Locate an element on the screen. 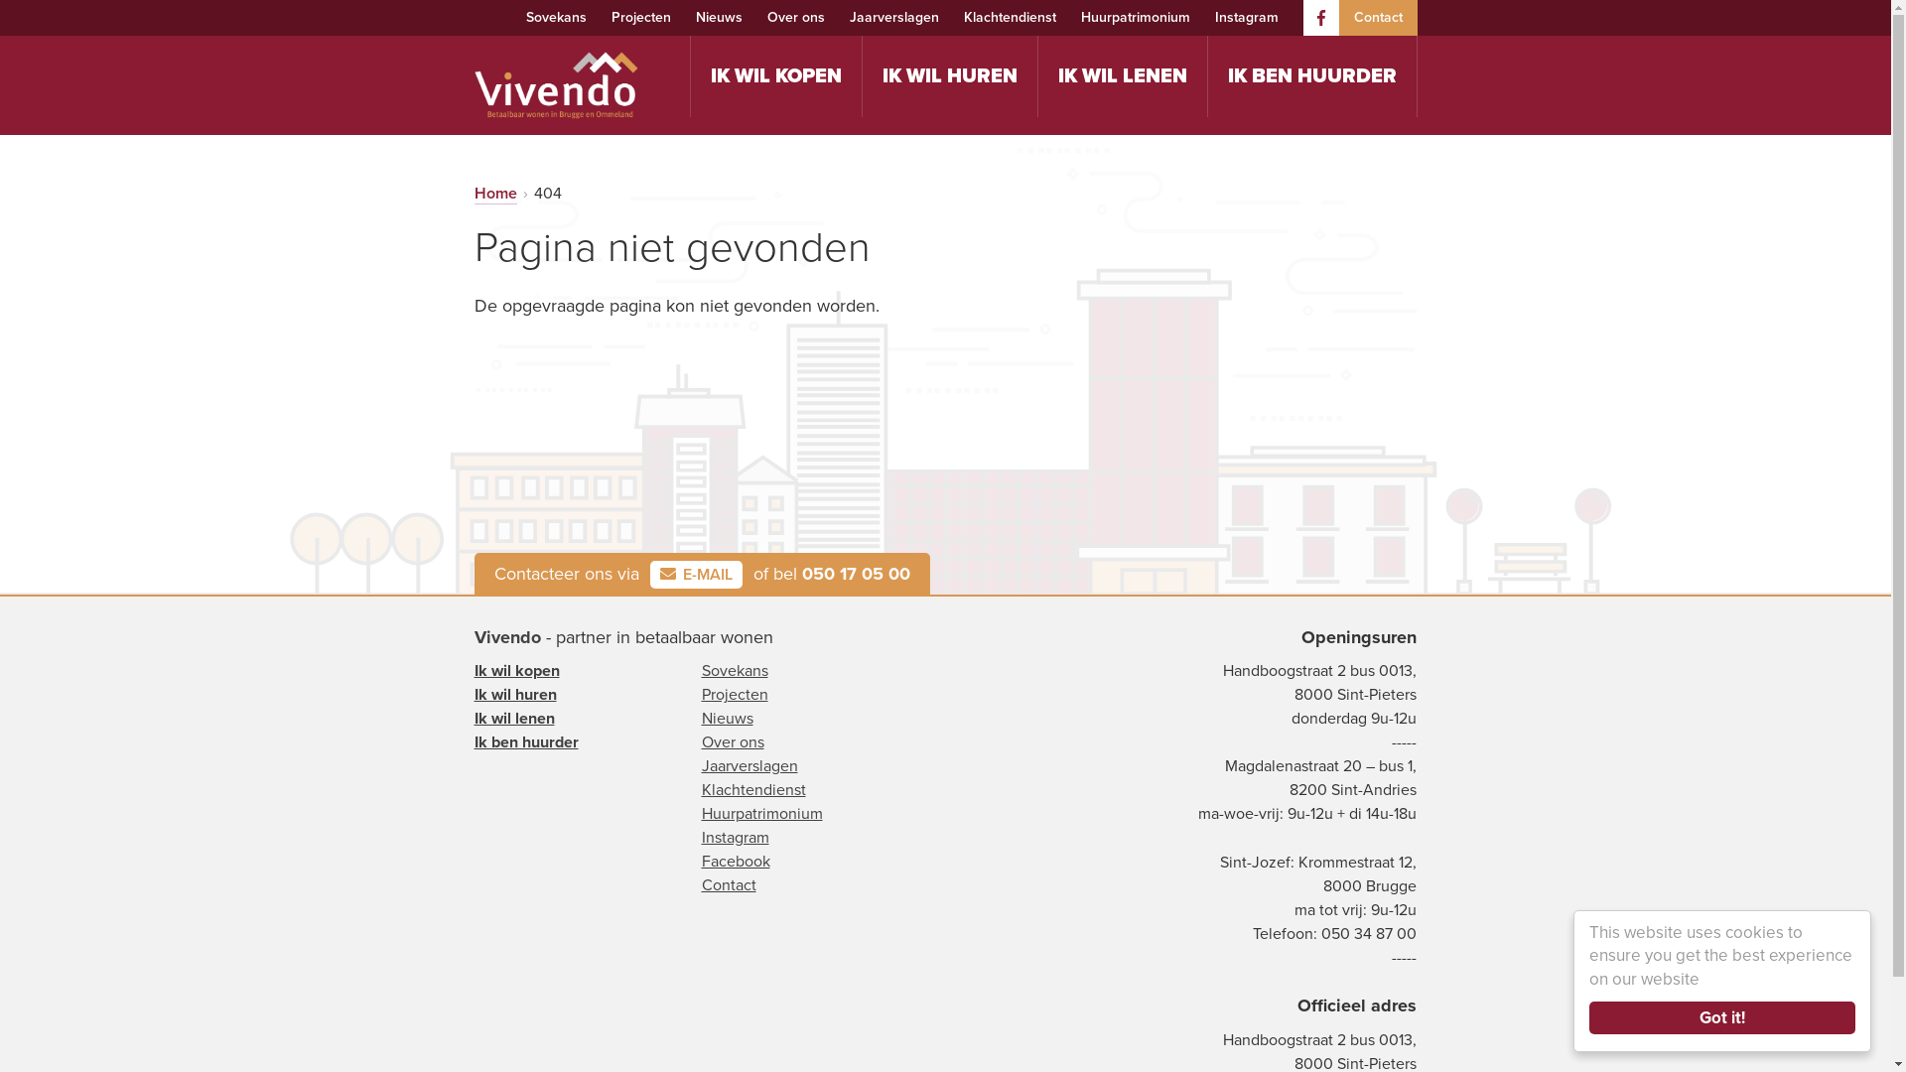  Huurpatrimonium is located at coordinates (761, 814).